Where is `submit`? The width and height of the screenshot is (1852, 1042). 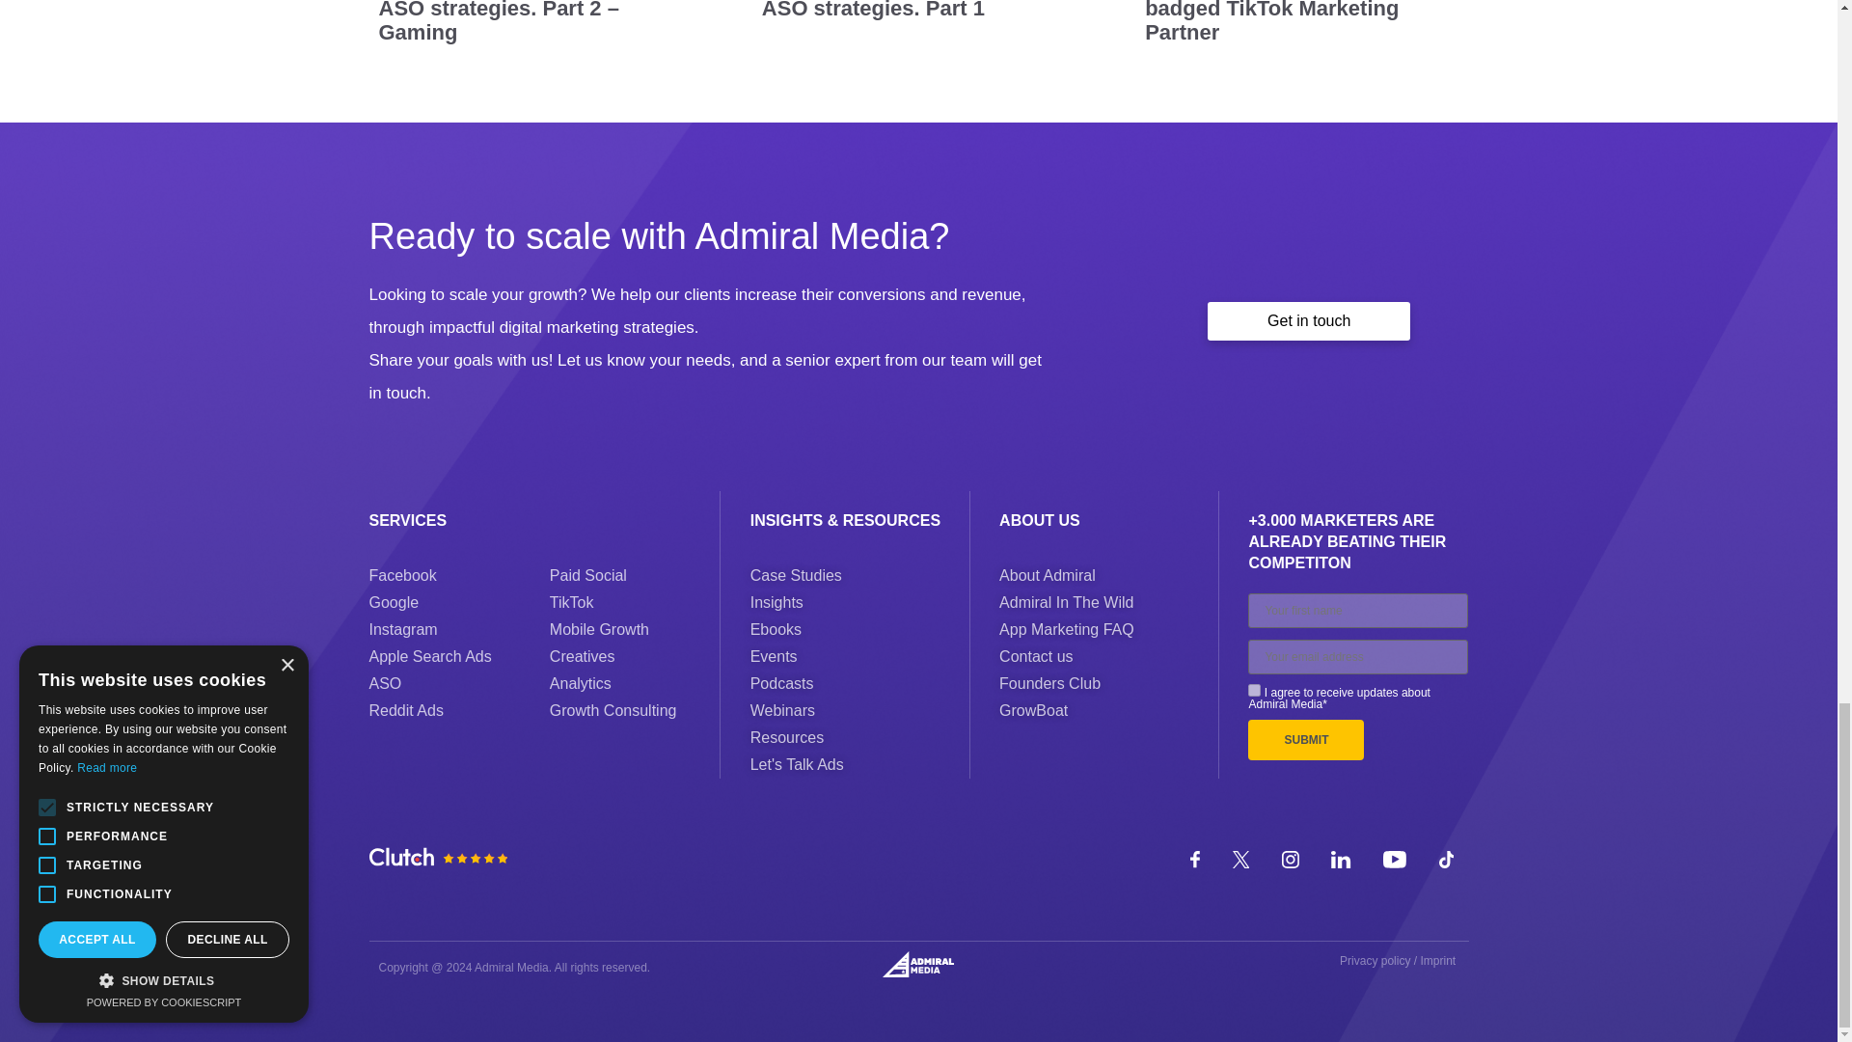
submit is located at coordinates (1306, 740).